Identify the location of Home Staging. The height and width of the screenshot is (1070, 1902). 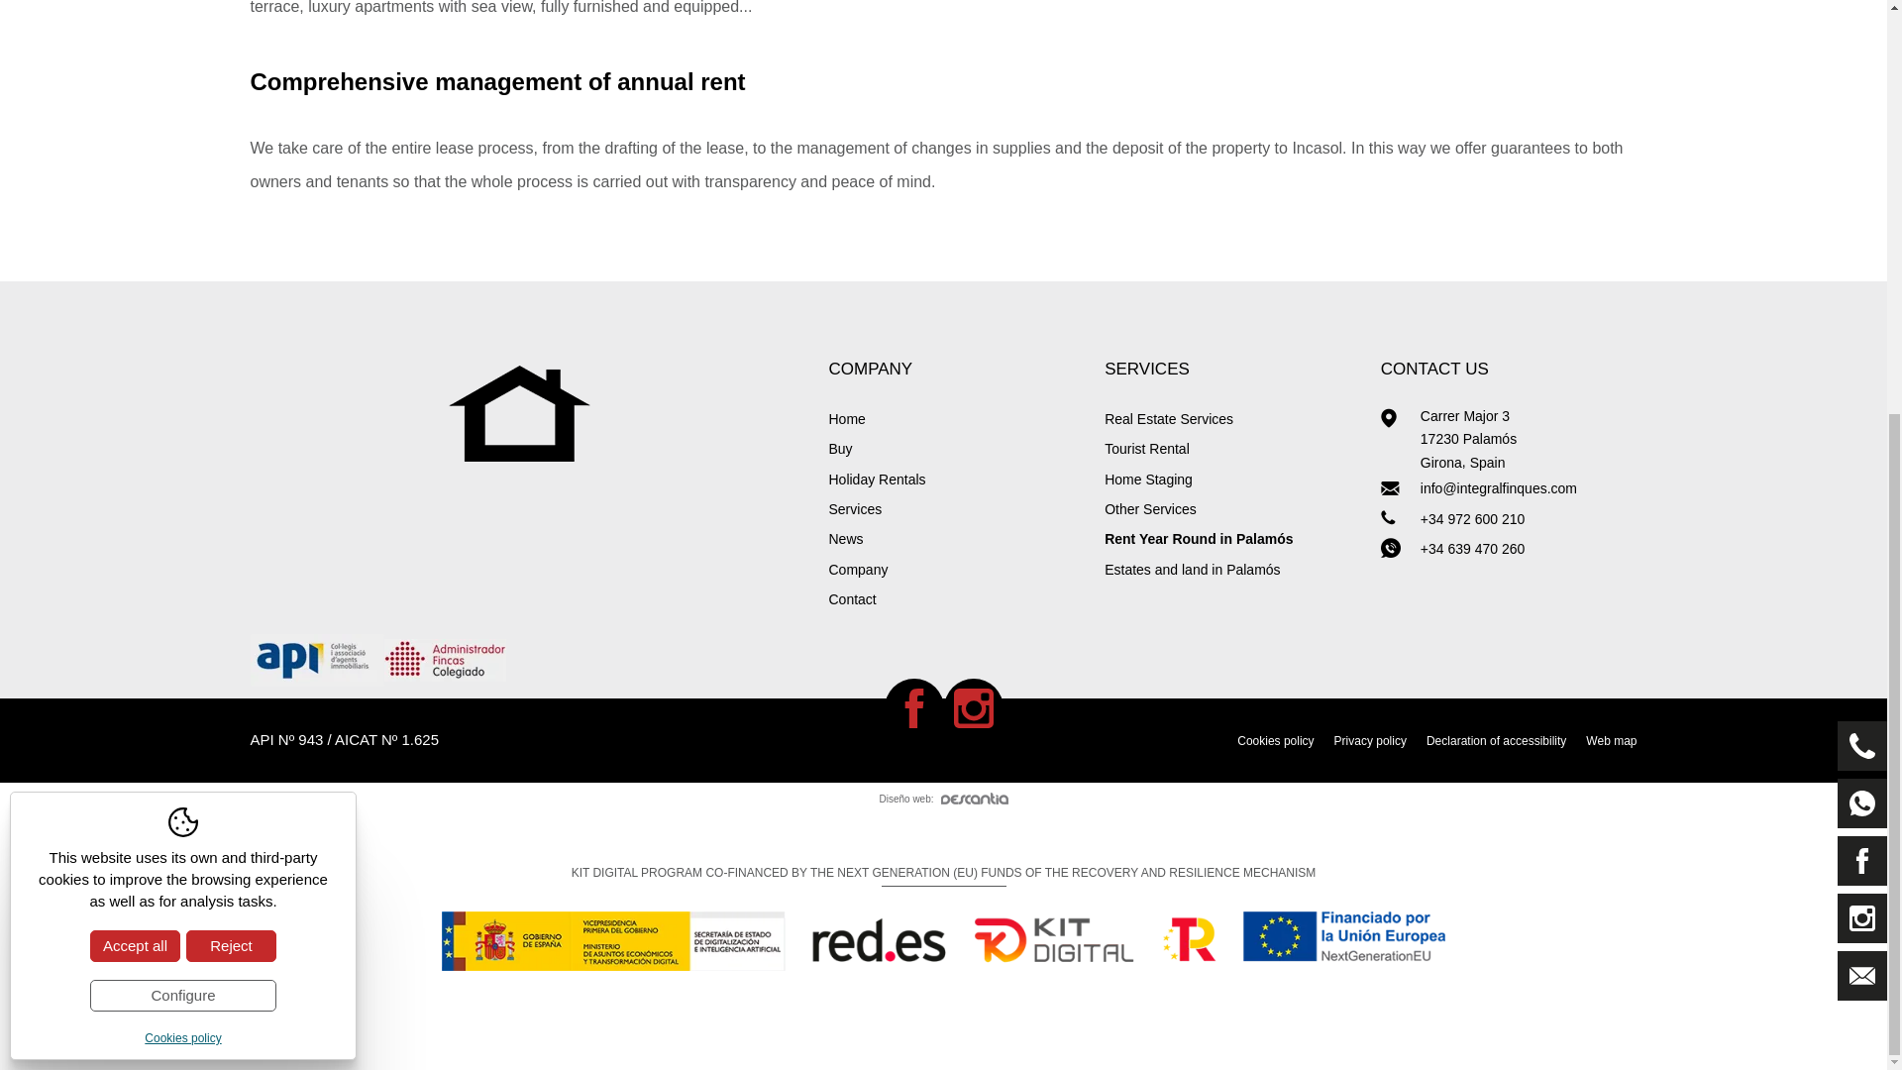
(1232, 479).